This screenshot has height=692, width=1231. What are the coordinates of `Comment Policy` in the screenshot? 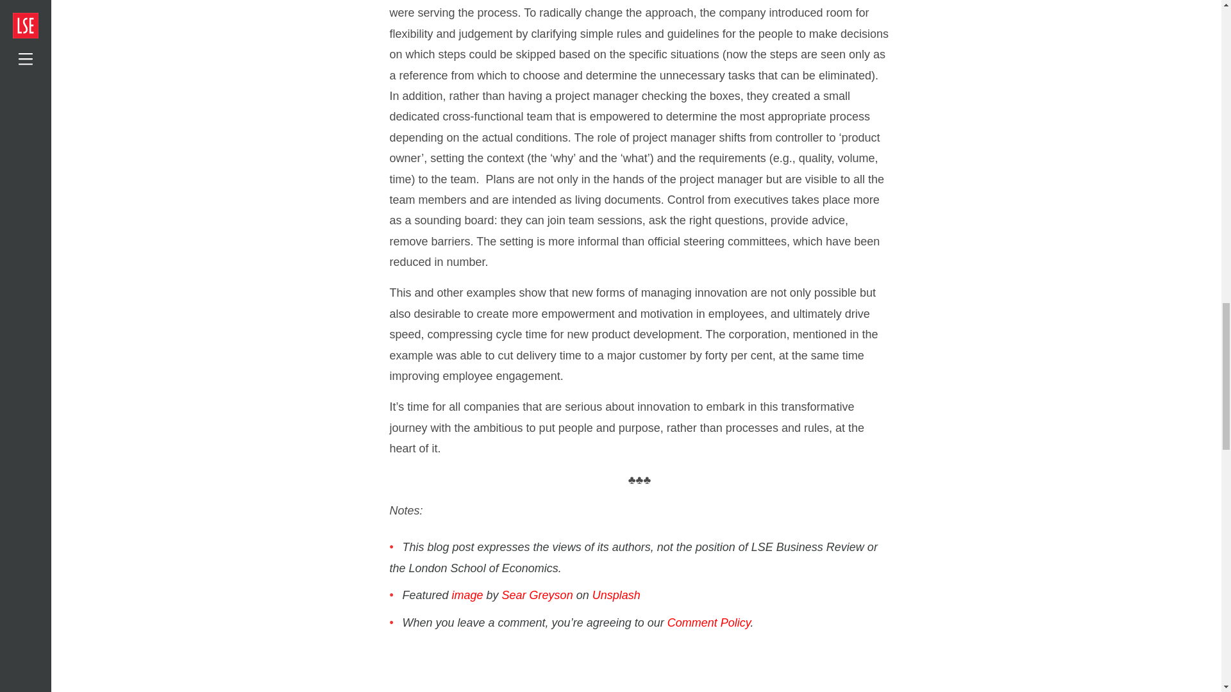 It's located at (709, 623).